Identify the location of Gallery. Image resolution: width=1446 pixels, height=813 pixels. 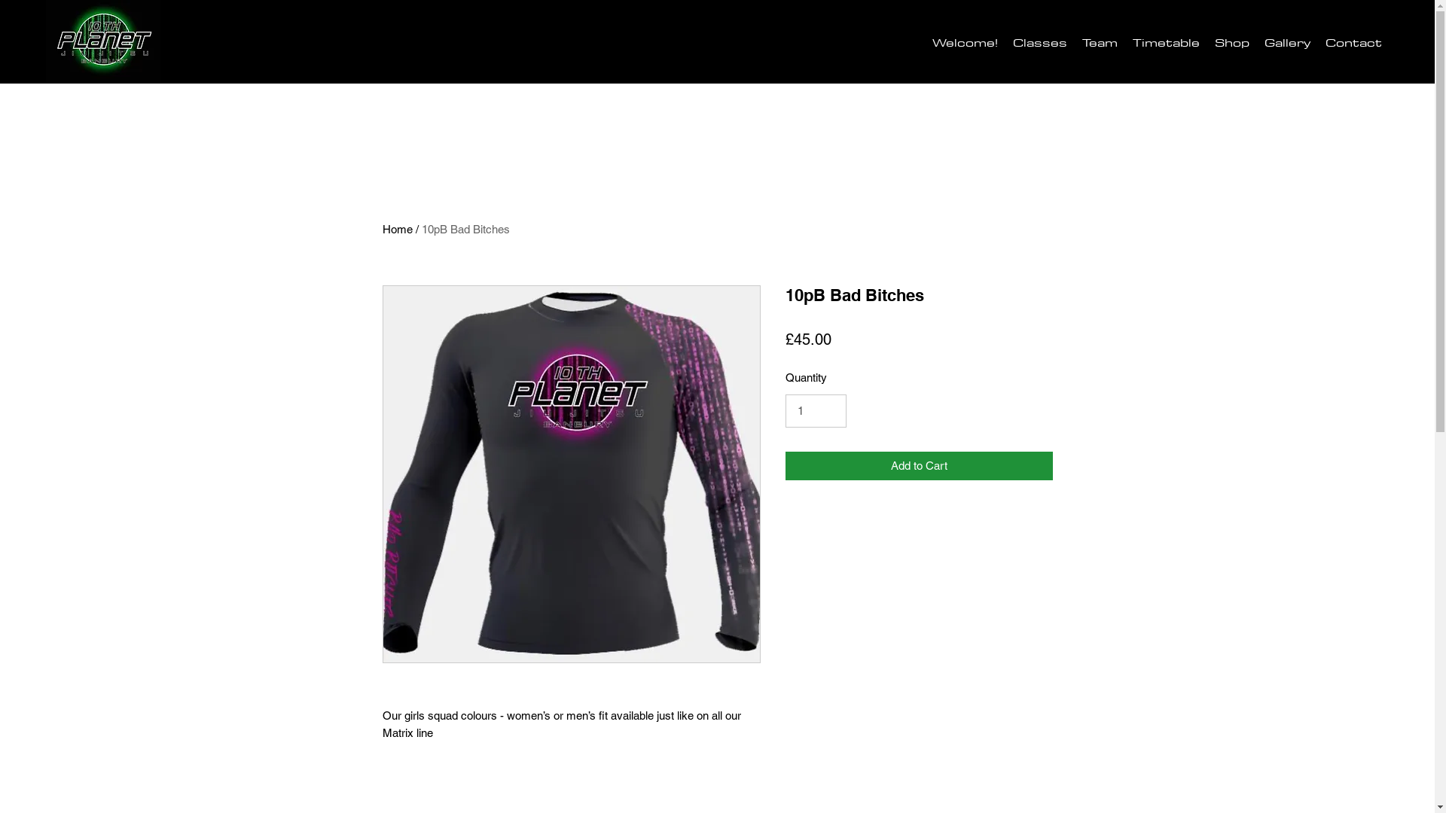
(1288, 41).